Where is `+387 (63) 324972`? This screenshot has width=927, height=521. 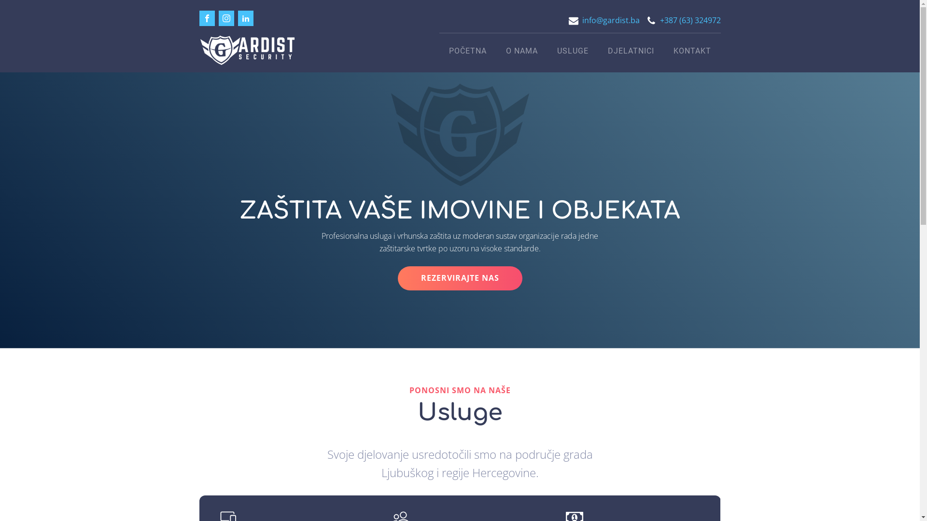
+387 (63) 324972 is located at coordinates (690, 21).